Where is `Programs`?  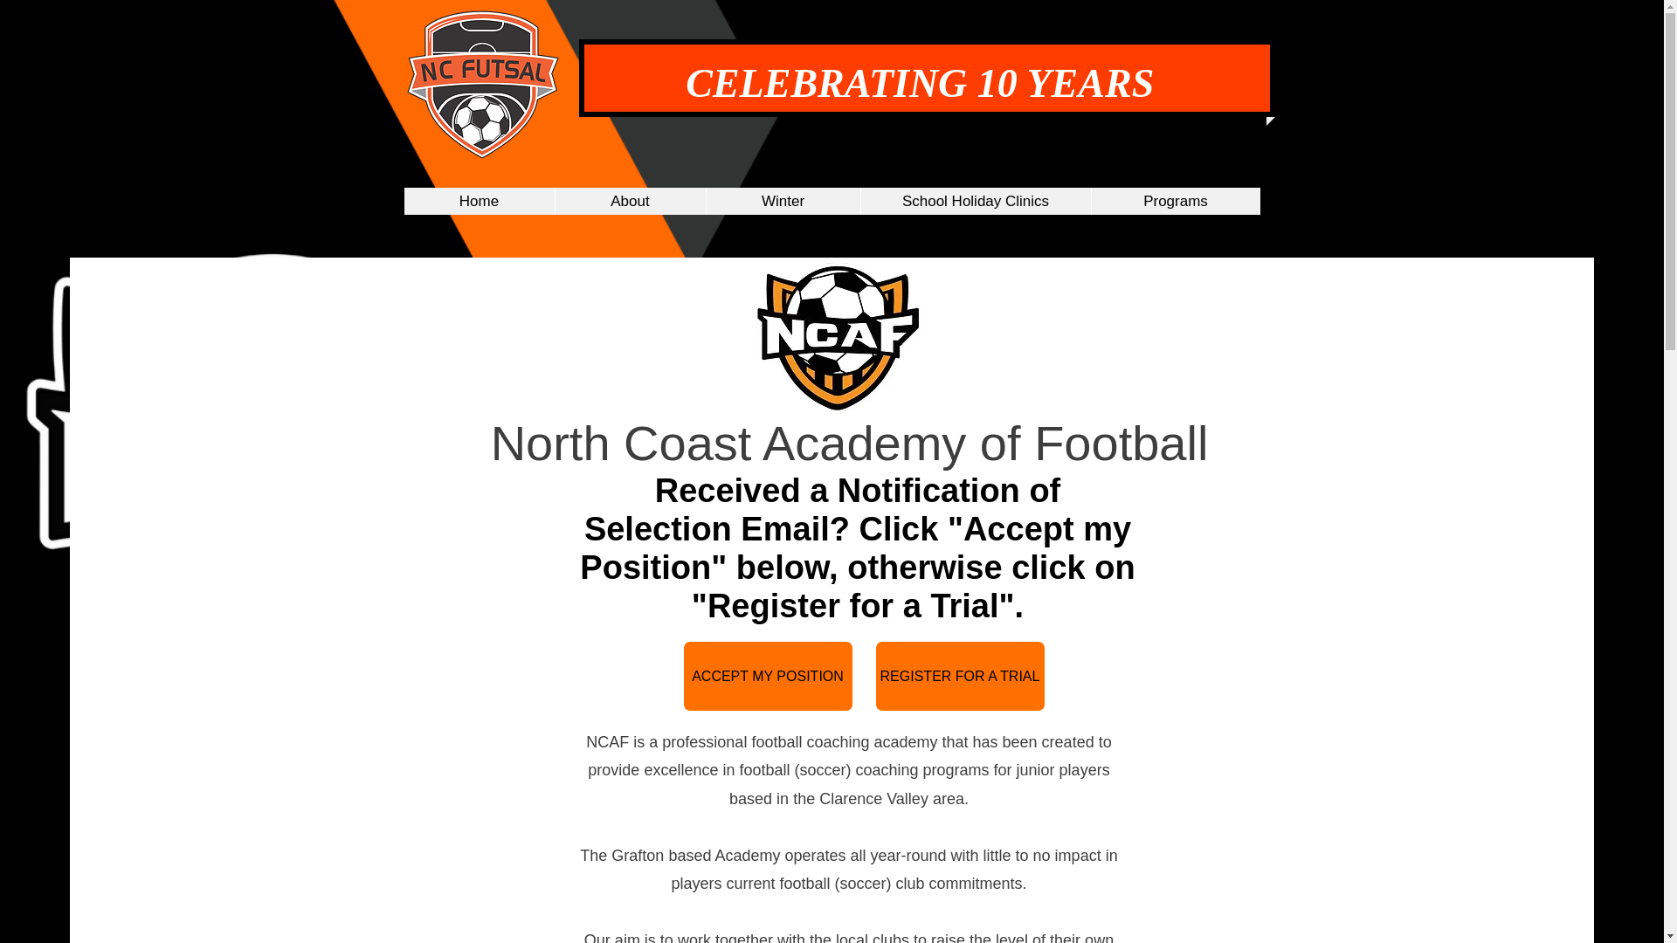 Programs is located at coordinates (1174, 201).